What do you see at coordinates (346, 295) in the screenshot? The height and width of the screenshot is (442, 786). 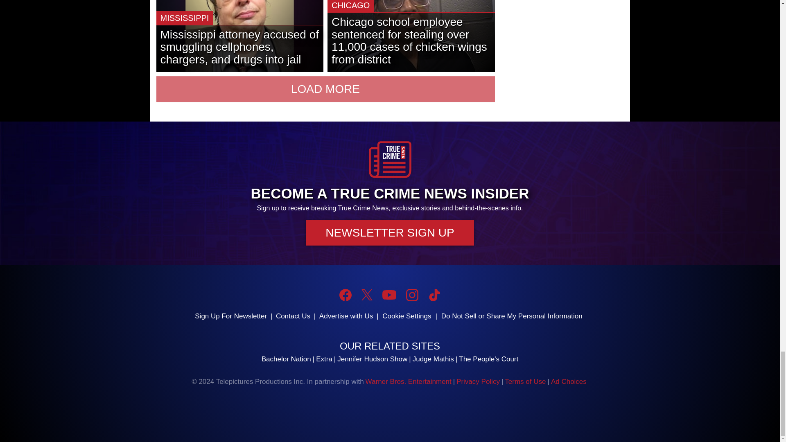 I see `Facebook` at bounding box center [346, 295].